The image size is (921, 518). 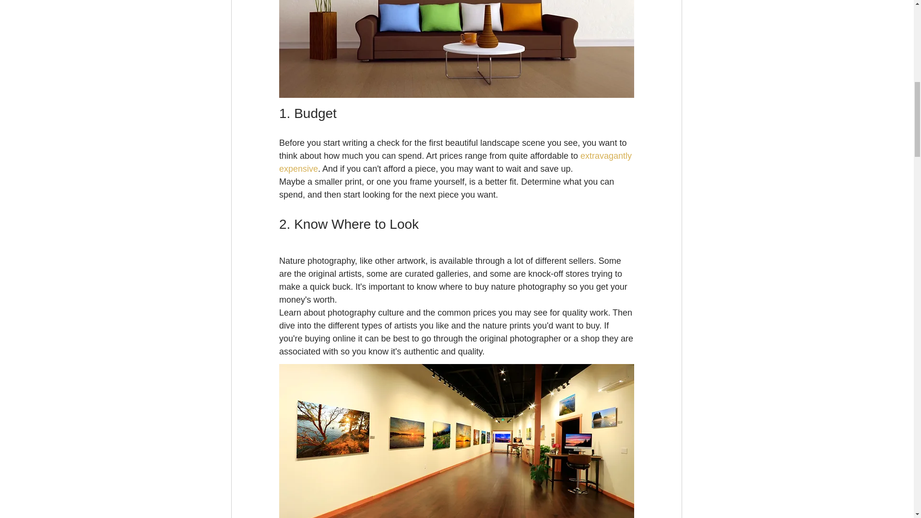 I want to click on extravagantly expensive, so click(x=457, y=162).